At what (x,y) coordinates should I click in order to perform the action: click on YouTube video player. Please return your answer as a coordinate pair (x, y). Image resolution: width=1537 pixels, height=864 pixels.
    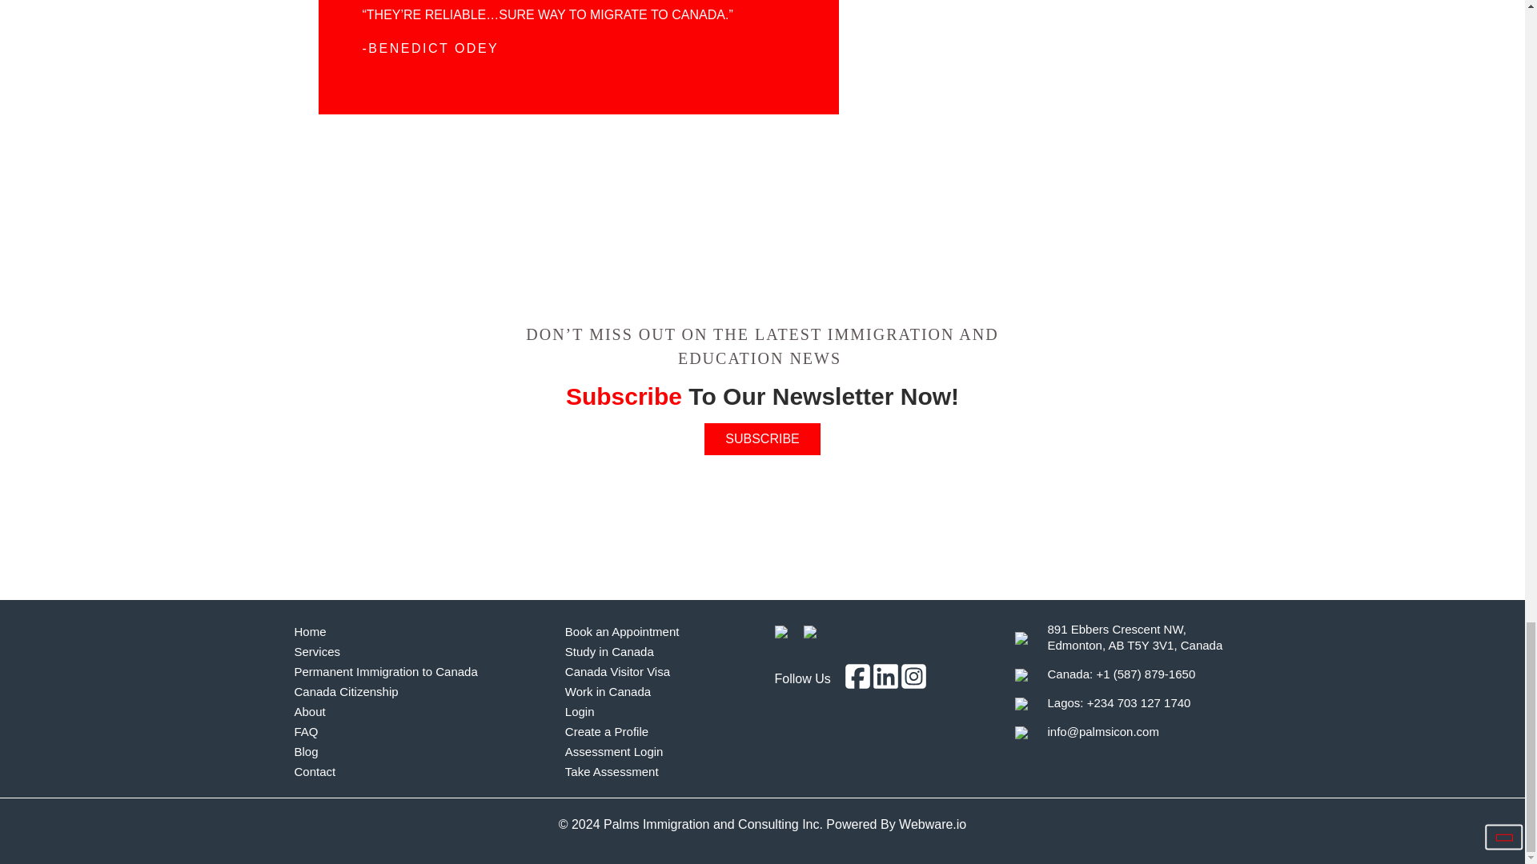
    Looking at the image, I should click on (360, 392).